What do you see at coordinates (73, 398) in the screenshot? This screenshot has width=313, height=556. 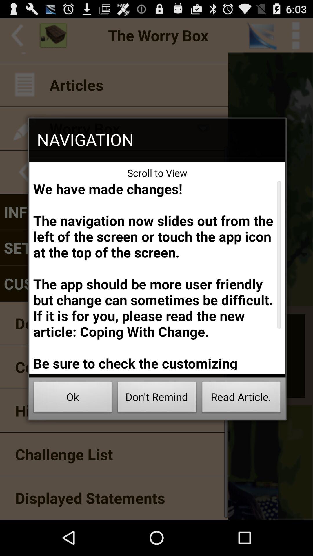 I see `turn off item at the bottom left corner` at bounding box center [73, 398].